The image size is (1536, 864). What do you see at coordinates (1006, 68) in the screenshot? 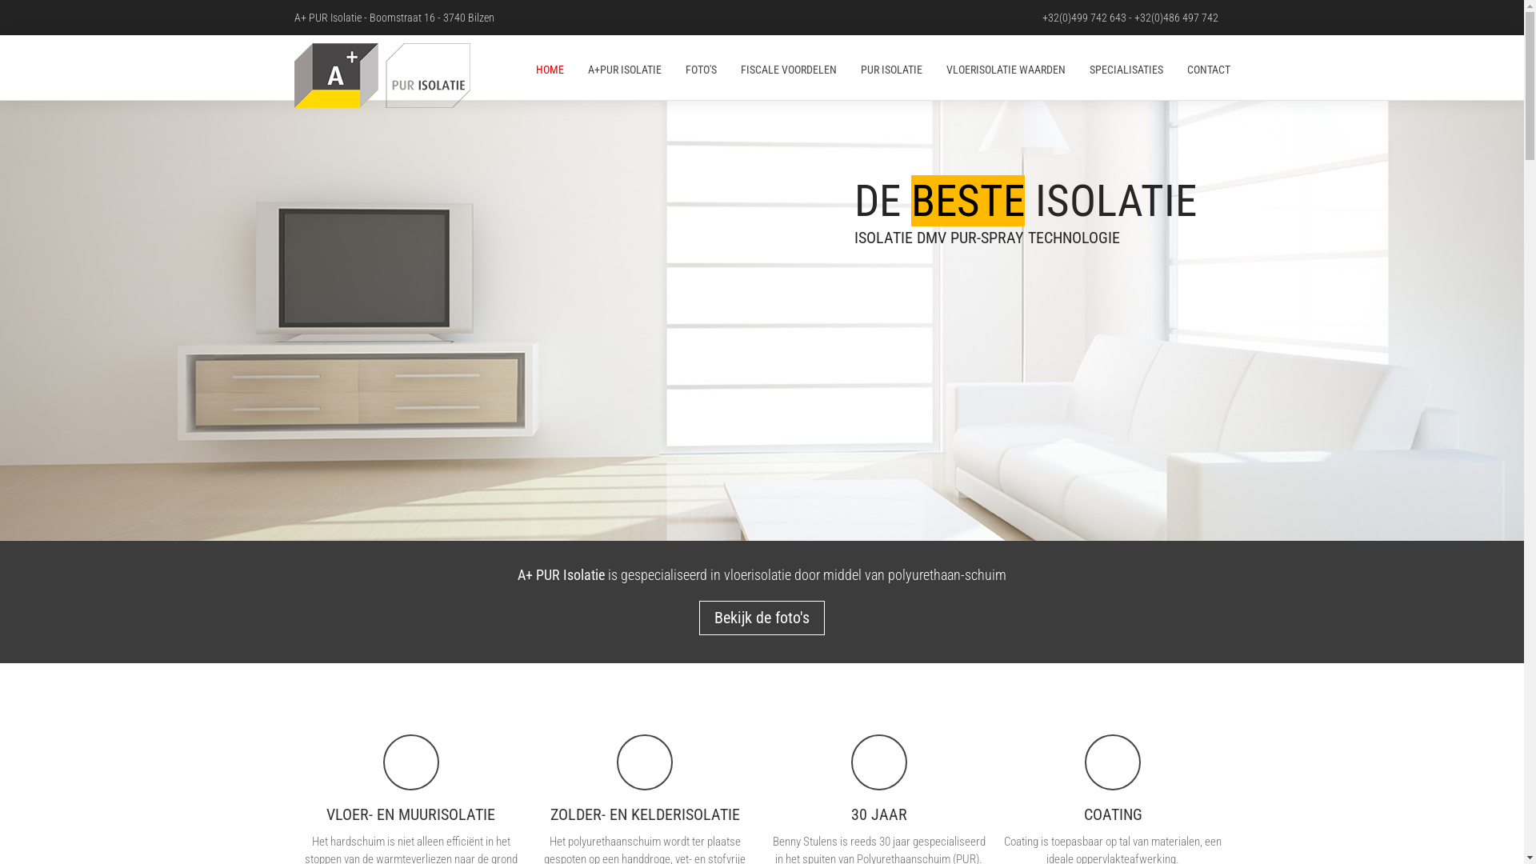
I see `VLOERISOLATIE WAARDEN` at bounding box center [1006, 68].